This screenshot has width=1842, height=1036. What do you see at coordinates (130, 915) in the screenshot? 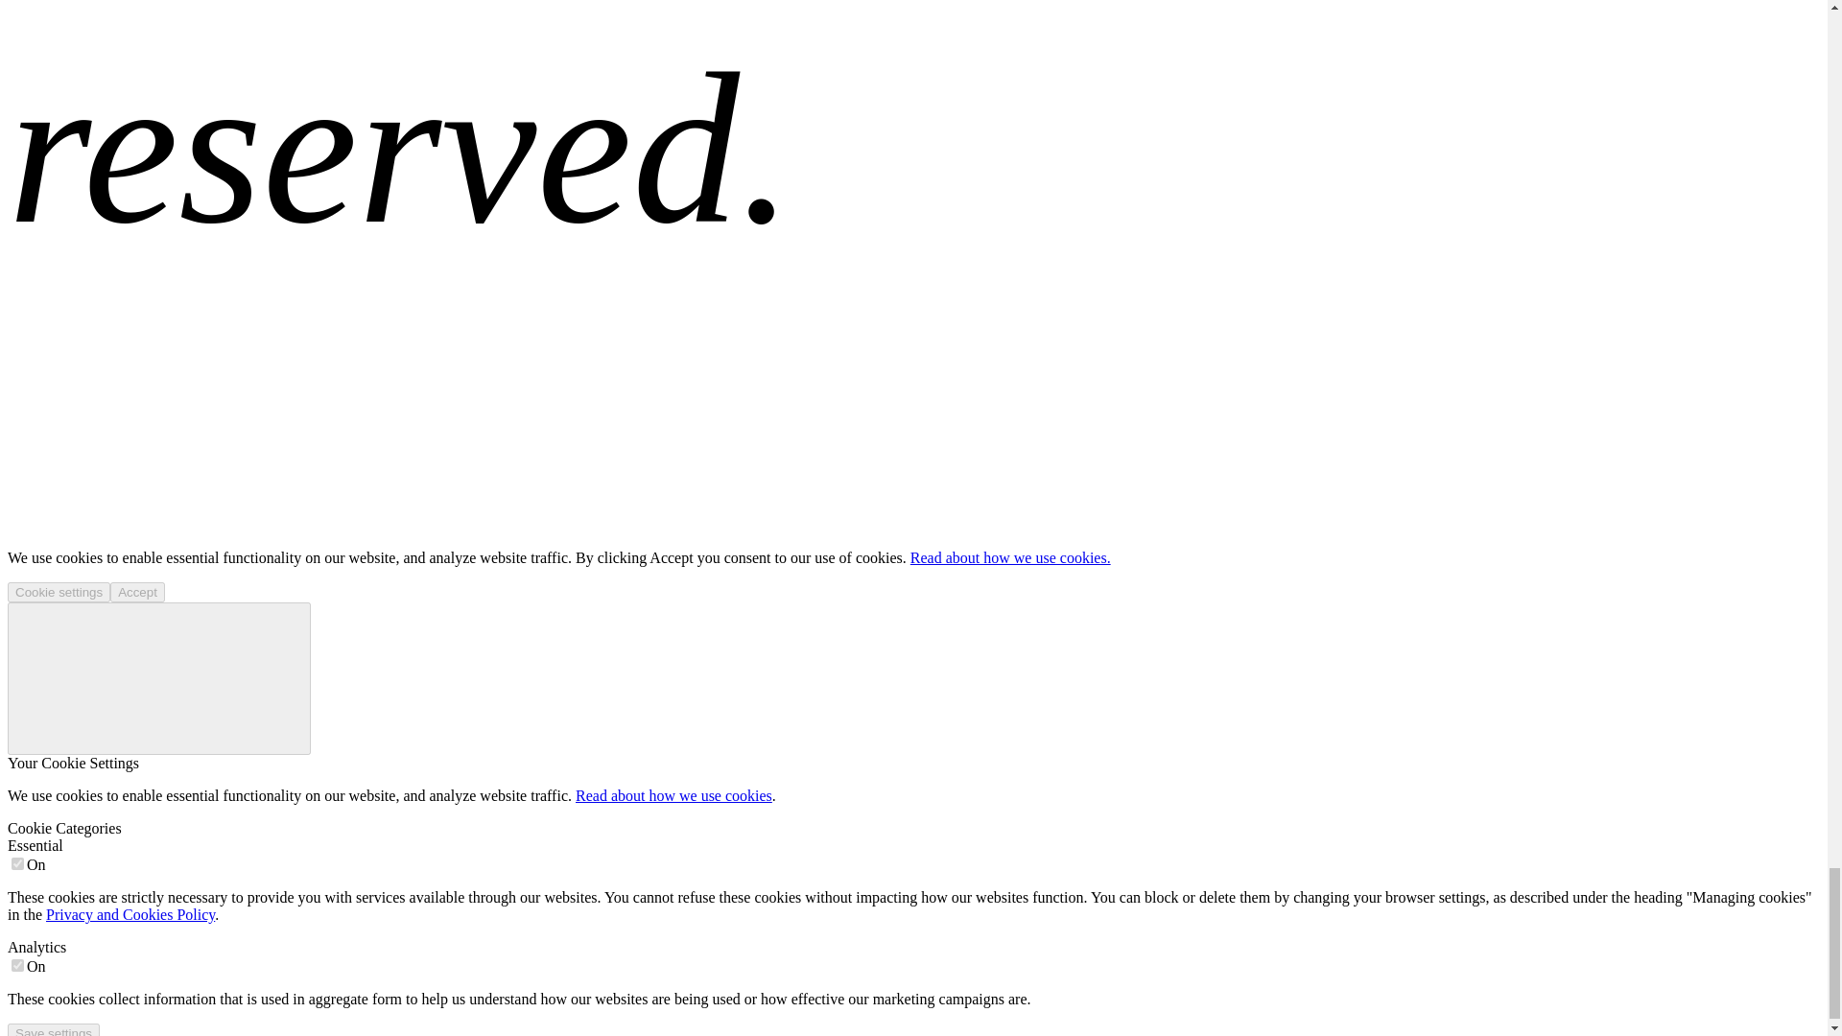
I see `Privacy and Cookies Policy` at bounding box center [130, 915].